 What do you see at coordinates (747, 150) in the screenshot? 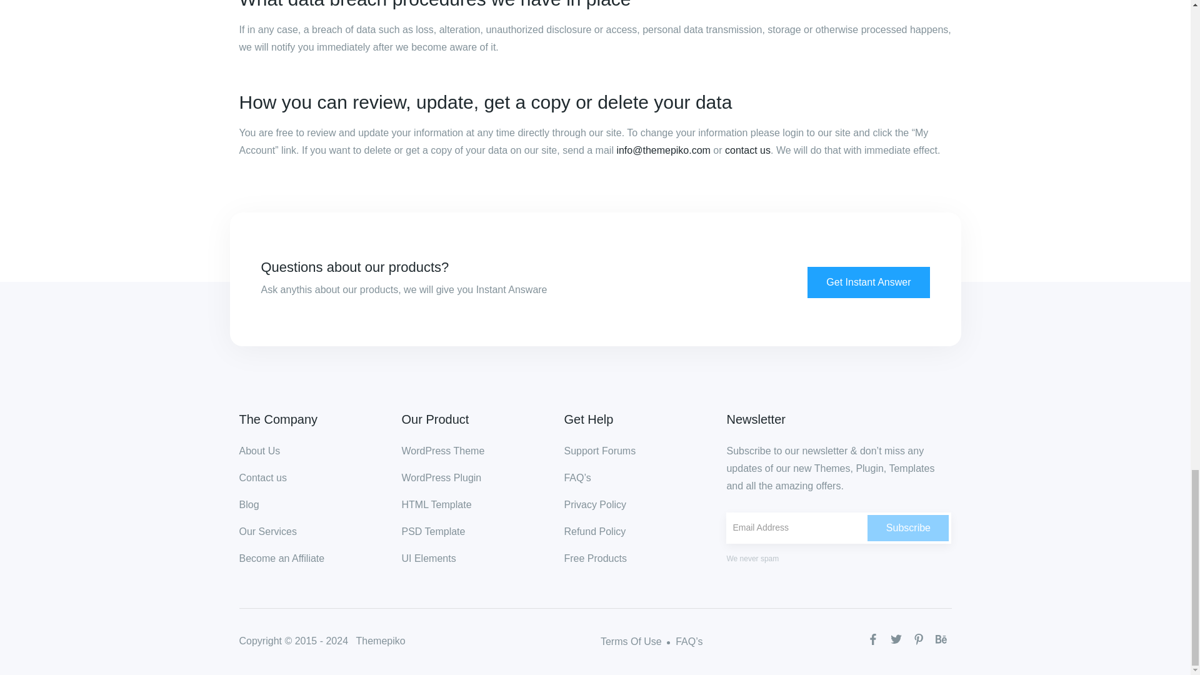
I see `contact us` at bounding box center [747, 150].